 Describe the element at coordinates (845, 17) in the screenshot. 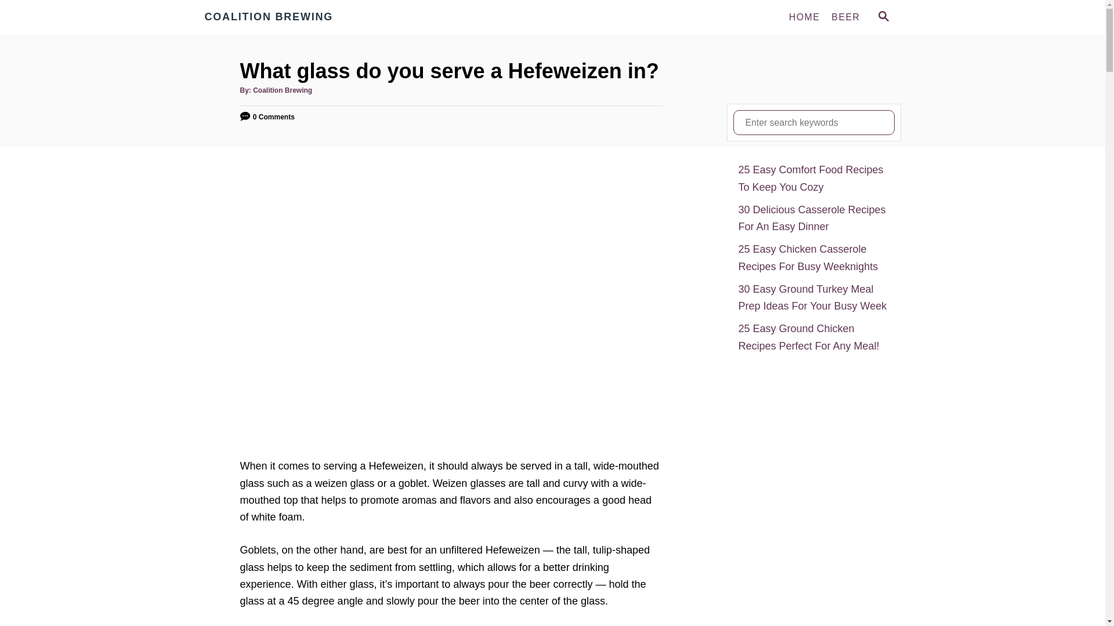

I see `BEER` at that location.